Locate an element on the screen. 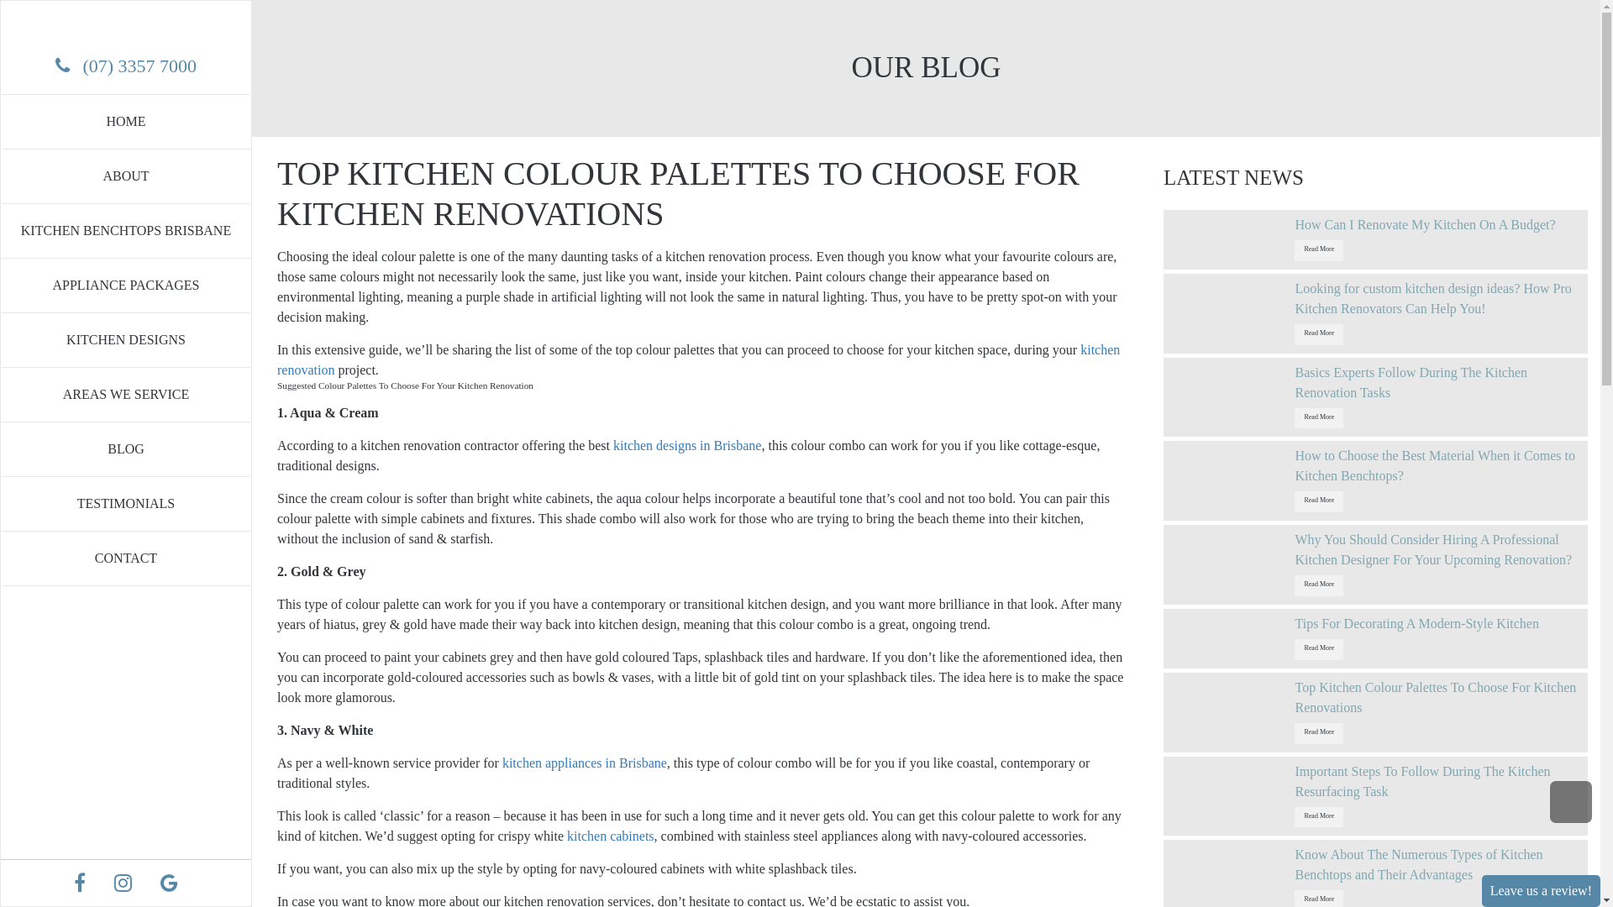  HOME is located at coordinates (126, 121).